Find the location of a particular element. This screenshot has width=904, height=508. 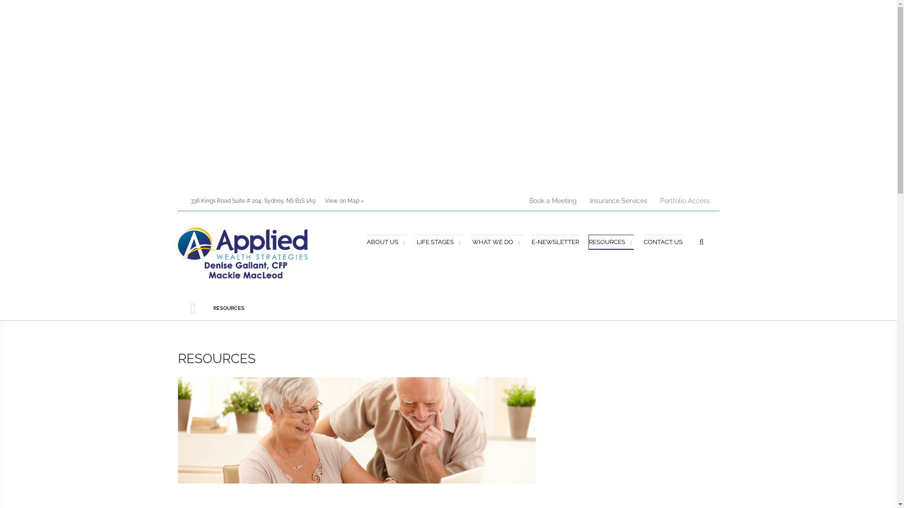

Book a Meeting is located at coordinates (551, 201).